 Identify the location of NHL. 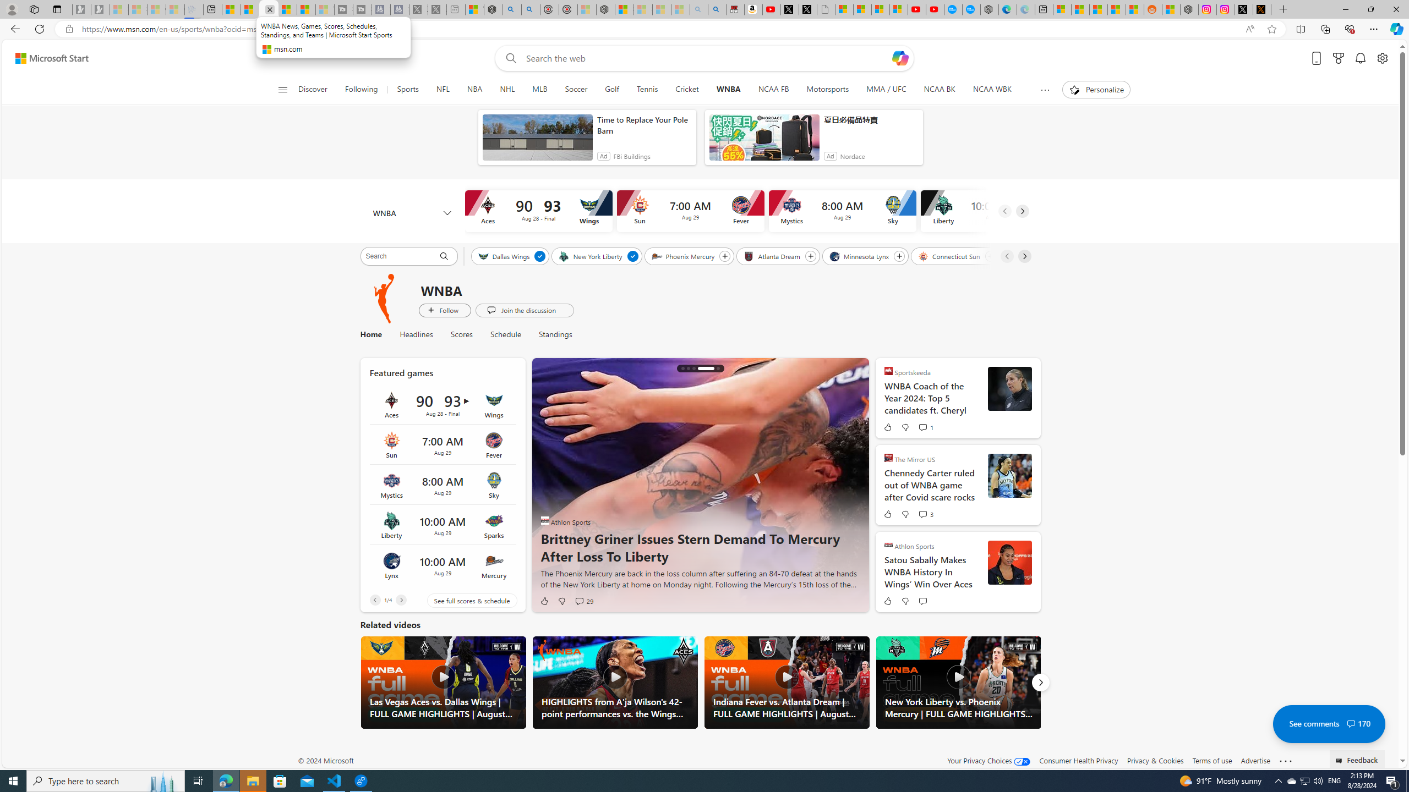
(507, 90).